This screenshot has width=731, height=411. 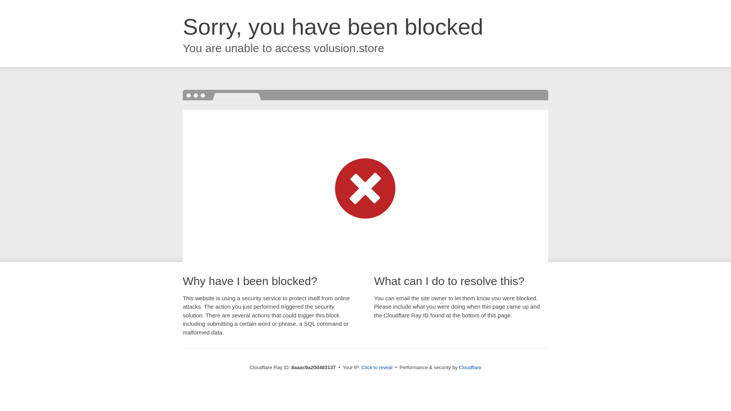 What do you see at coordinates (377, 368) in the screenshot?
I see `Click to reveal` at bounding box center [377, 368].